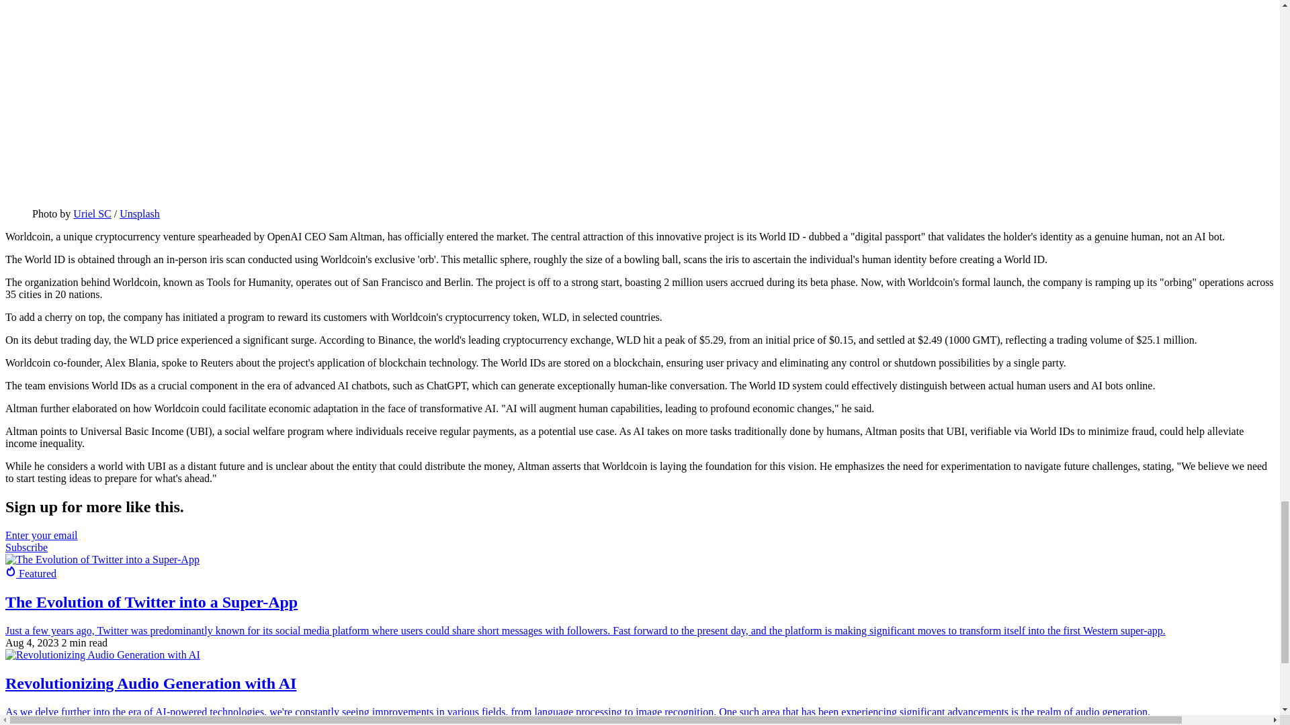  I want to click on Unsplash, so click(140, 213).